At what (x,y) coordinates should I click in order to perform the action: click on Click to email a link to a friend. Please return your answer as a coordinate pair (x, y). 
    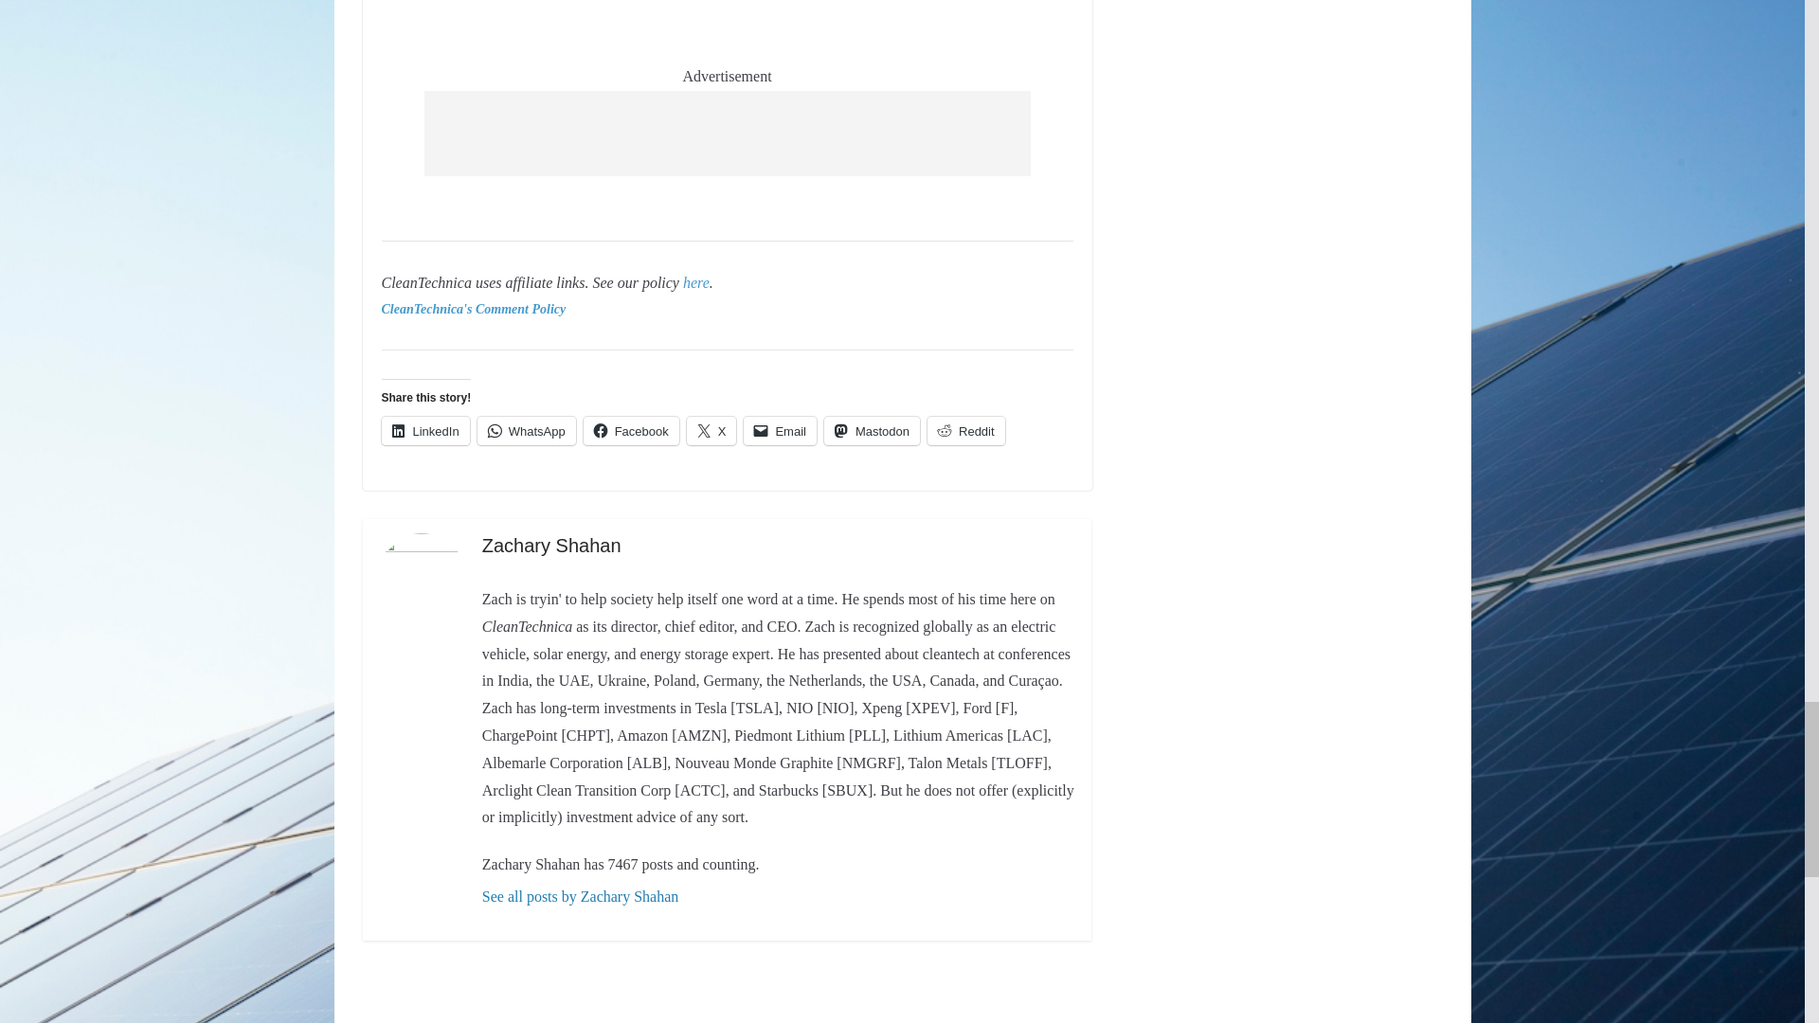
    Looking at the image, I should click on (781, 430).